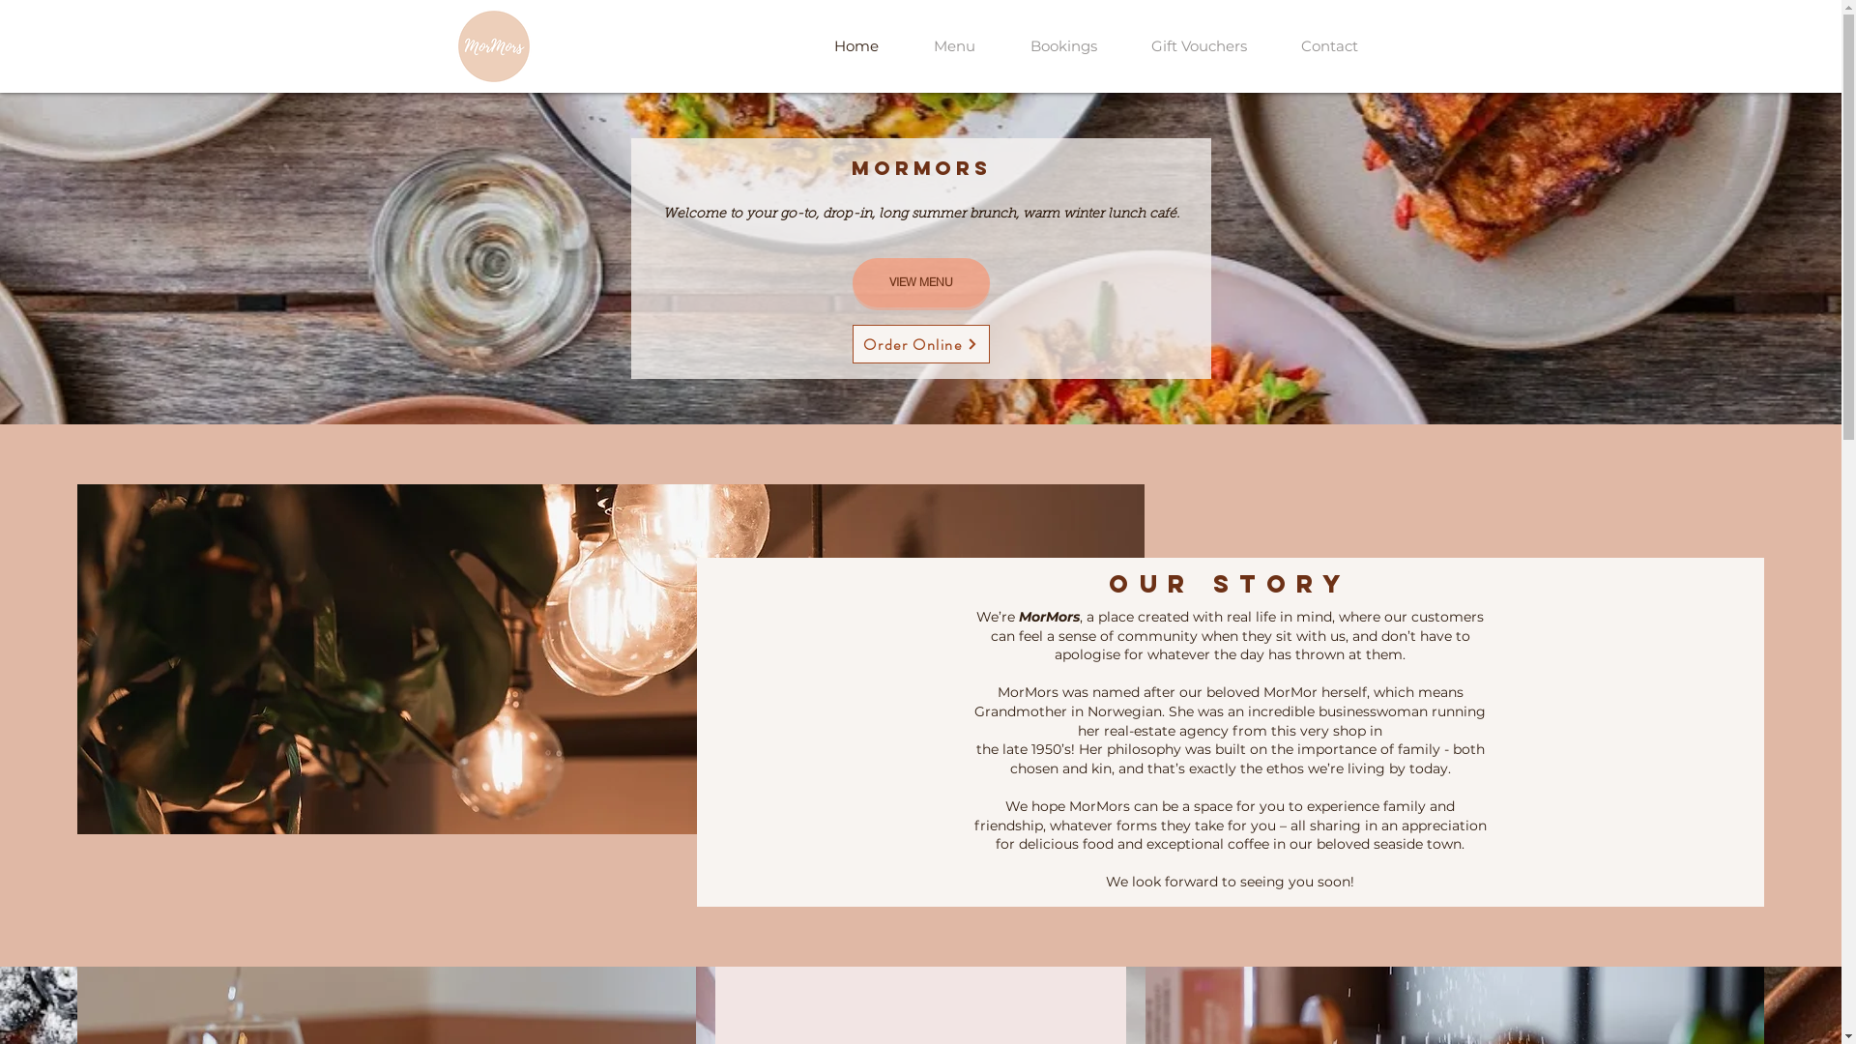 This screenshot has width=1856, height=1044. What do you see at coordinates (1199, 46) in the screenshot?
I see `Gift Vouchers` at bounding box center [1199, 46].